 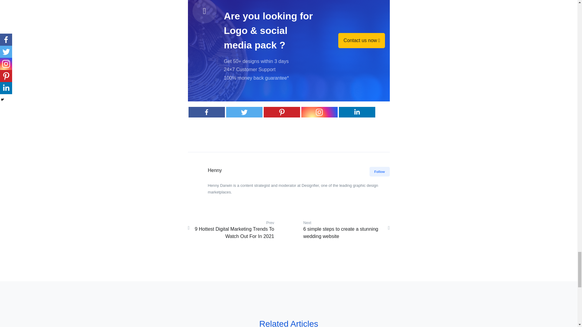 I want to click on Follow, so click(x=380, y=172).